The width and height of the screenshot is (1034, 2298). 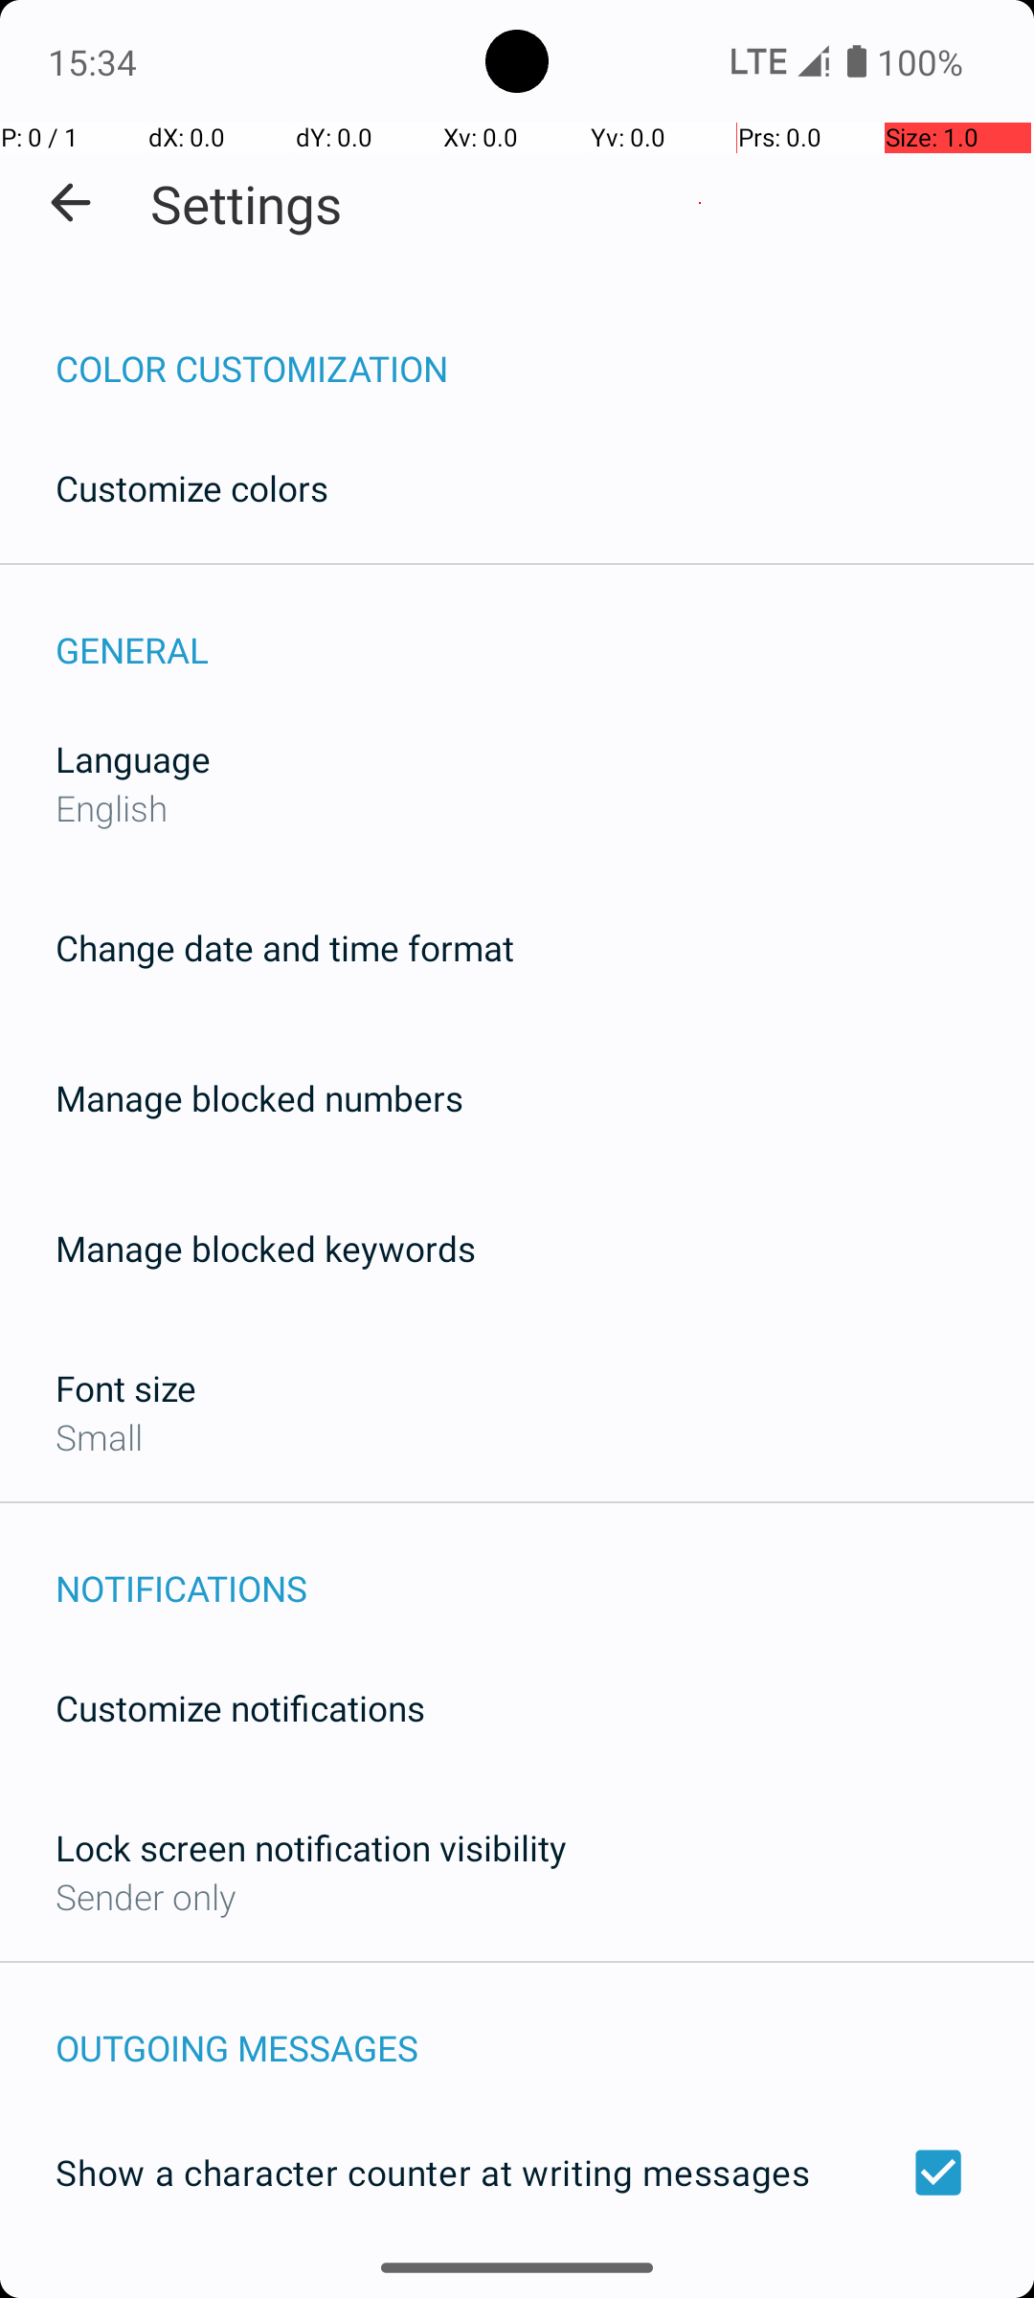 I want to click on NOTIFICATIONS, so click(x=545, y=1568).